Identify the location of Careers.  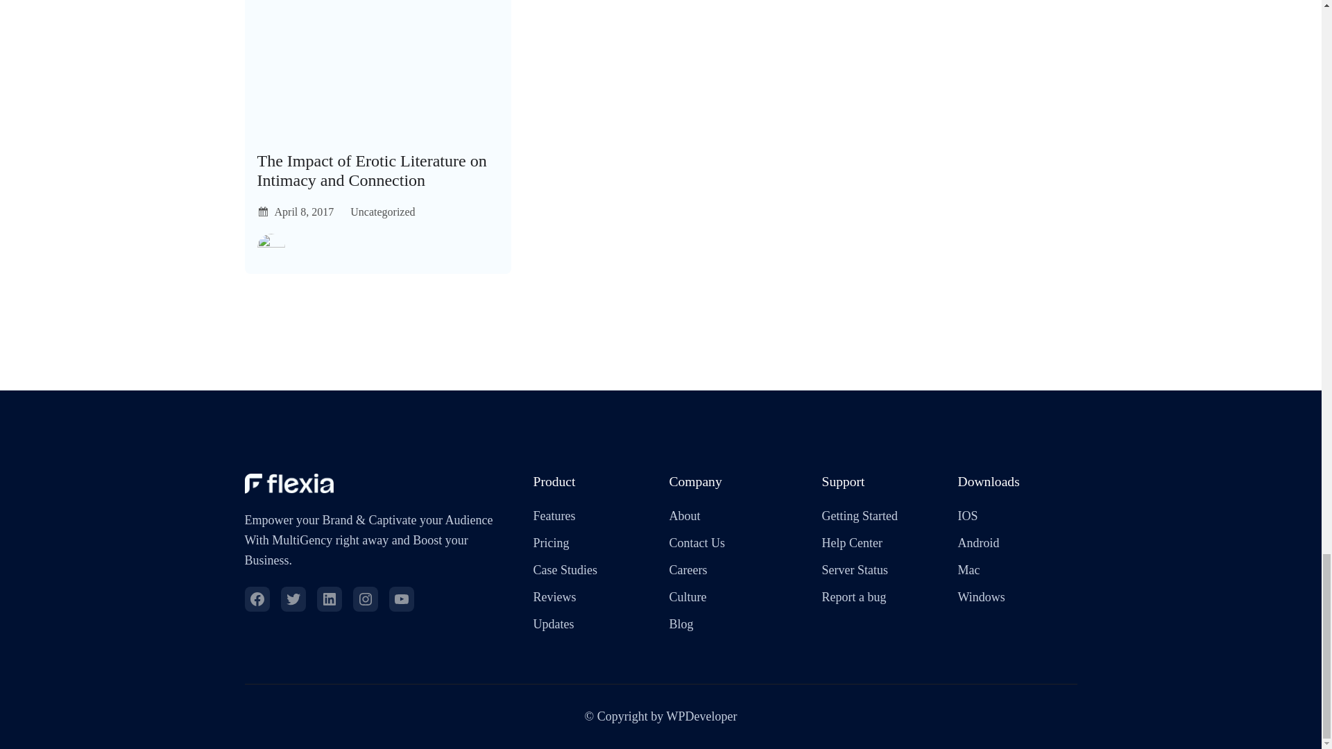
(688, 570).